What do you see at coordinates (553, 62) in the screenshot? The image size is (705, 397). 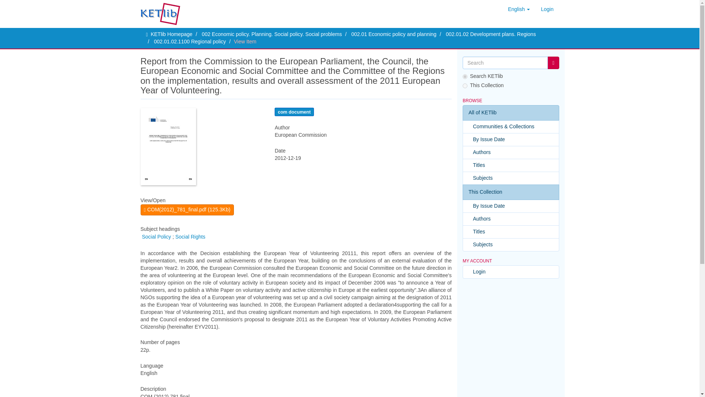 I see `Go` at bounding box center [553, 62].